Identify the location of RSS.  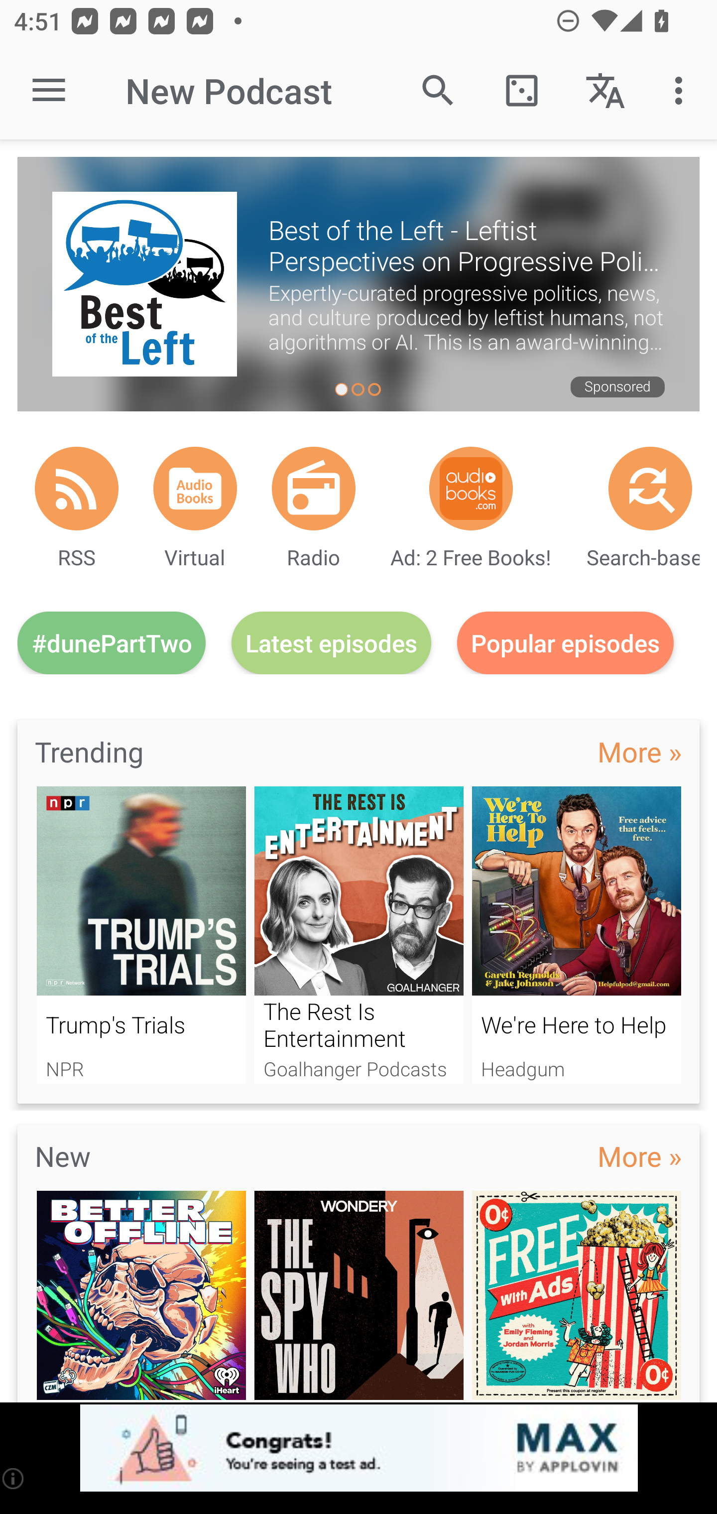
(77, 488).